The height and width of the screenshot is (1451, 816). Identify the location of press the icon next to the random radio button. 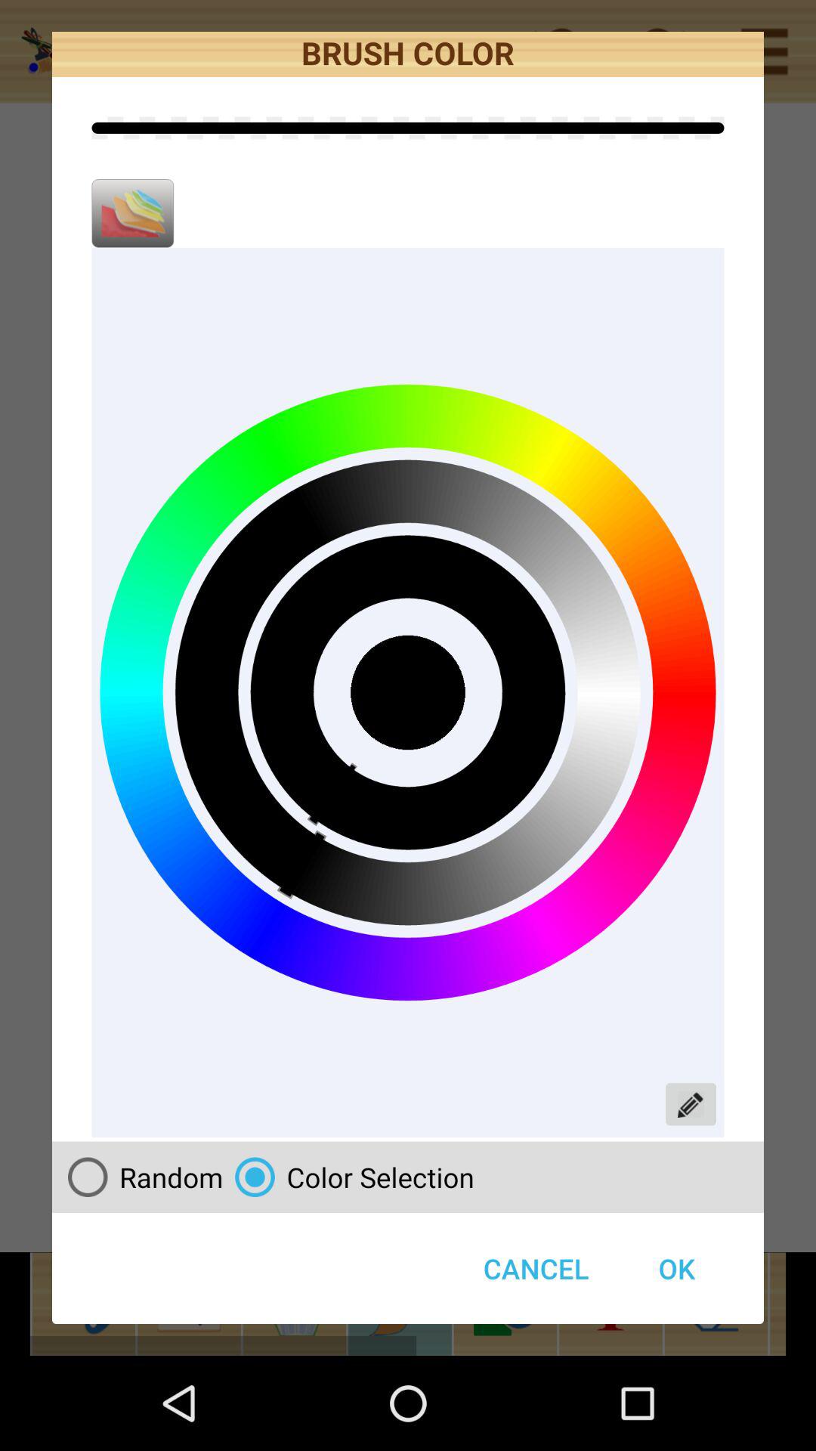
(536, 1268).